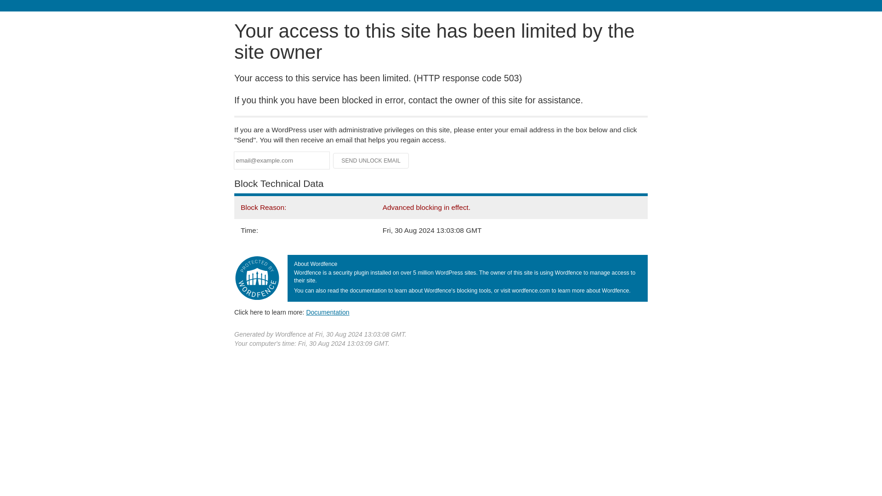  I want to click on Send Unlock Email, so click(371, 161).